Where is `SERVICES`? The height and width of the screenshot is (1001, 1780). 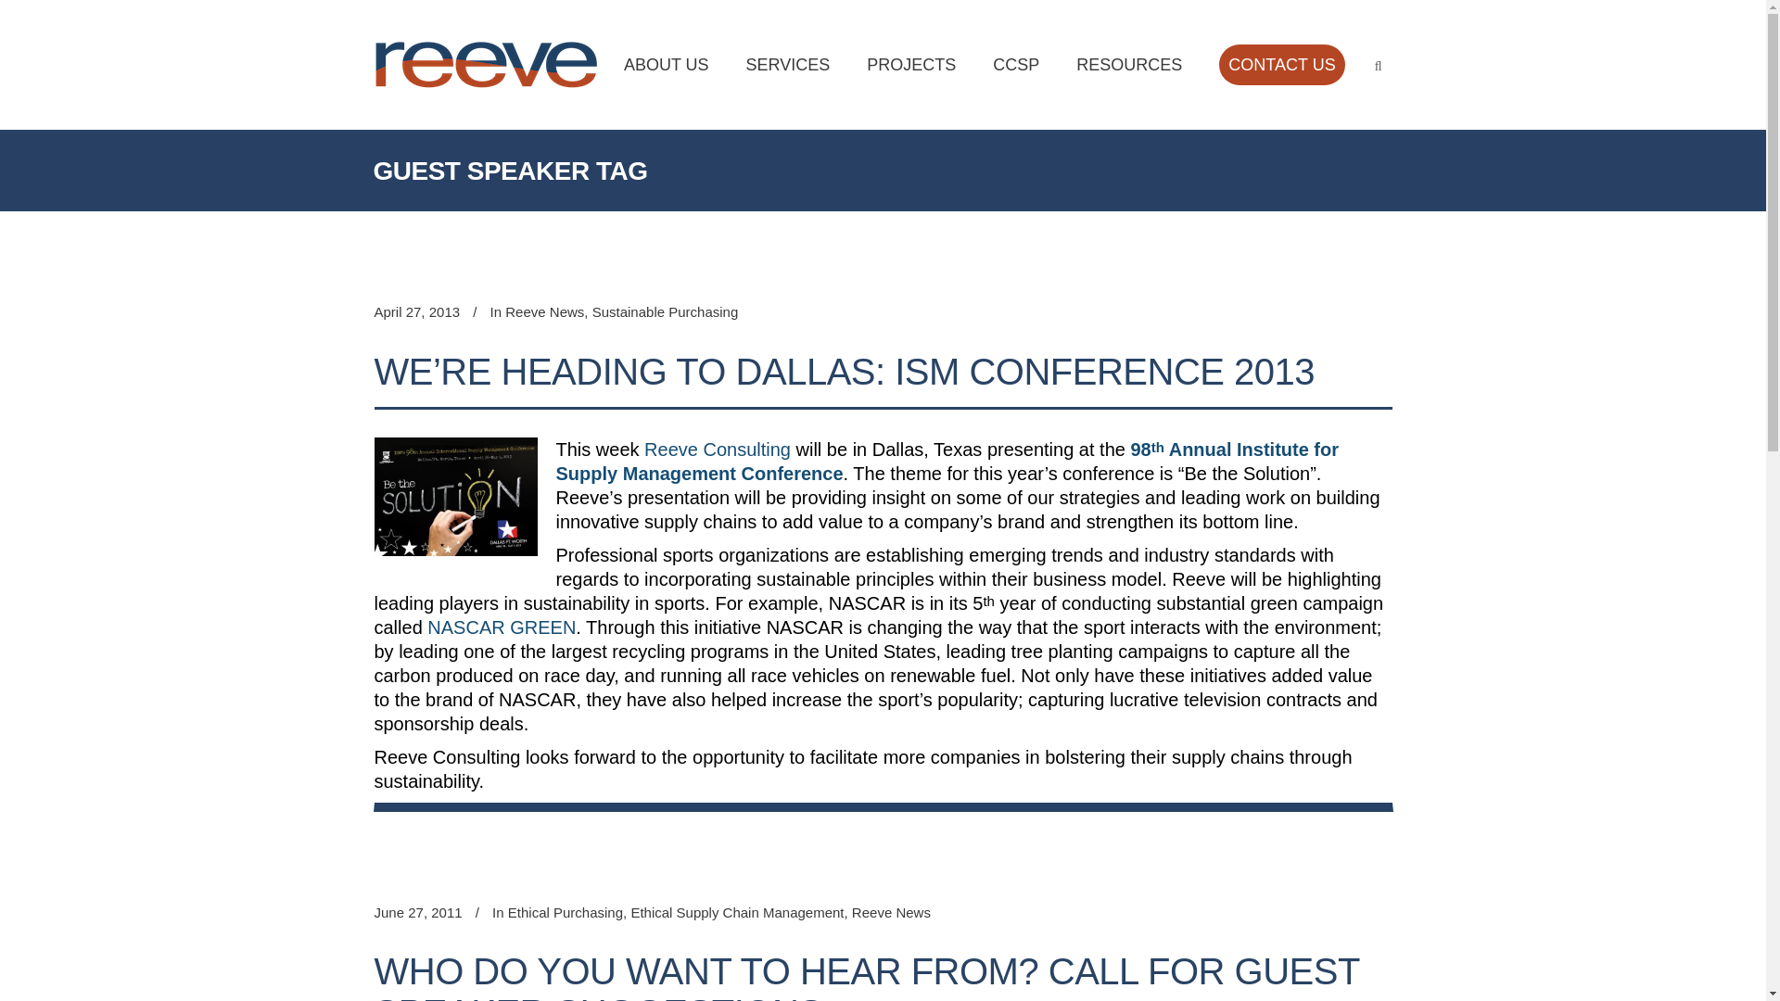
SERVICES is located at coordinates (788, 65).